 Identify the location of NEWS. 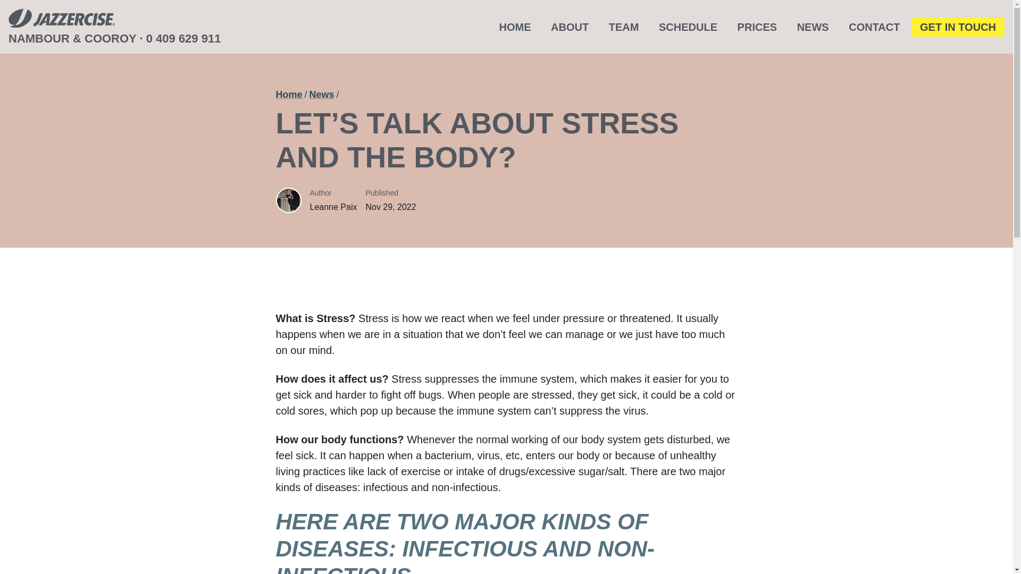
(813, 27).